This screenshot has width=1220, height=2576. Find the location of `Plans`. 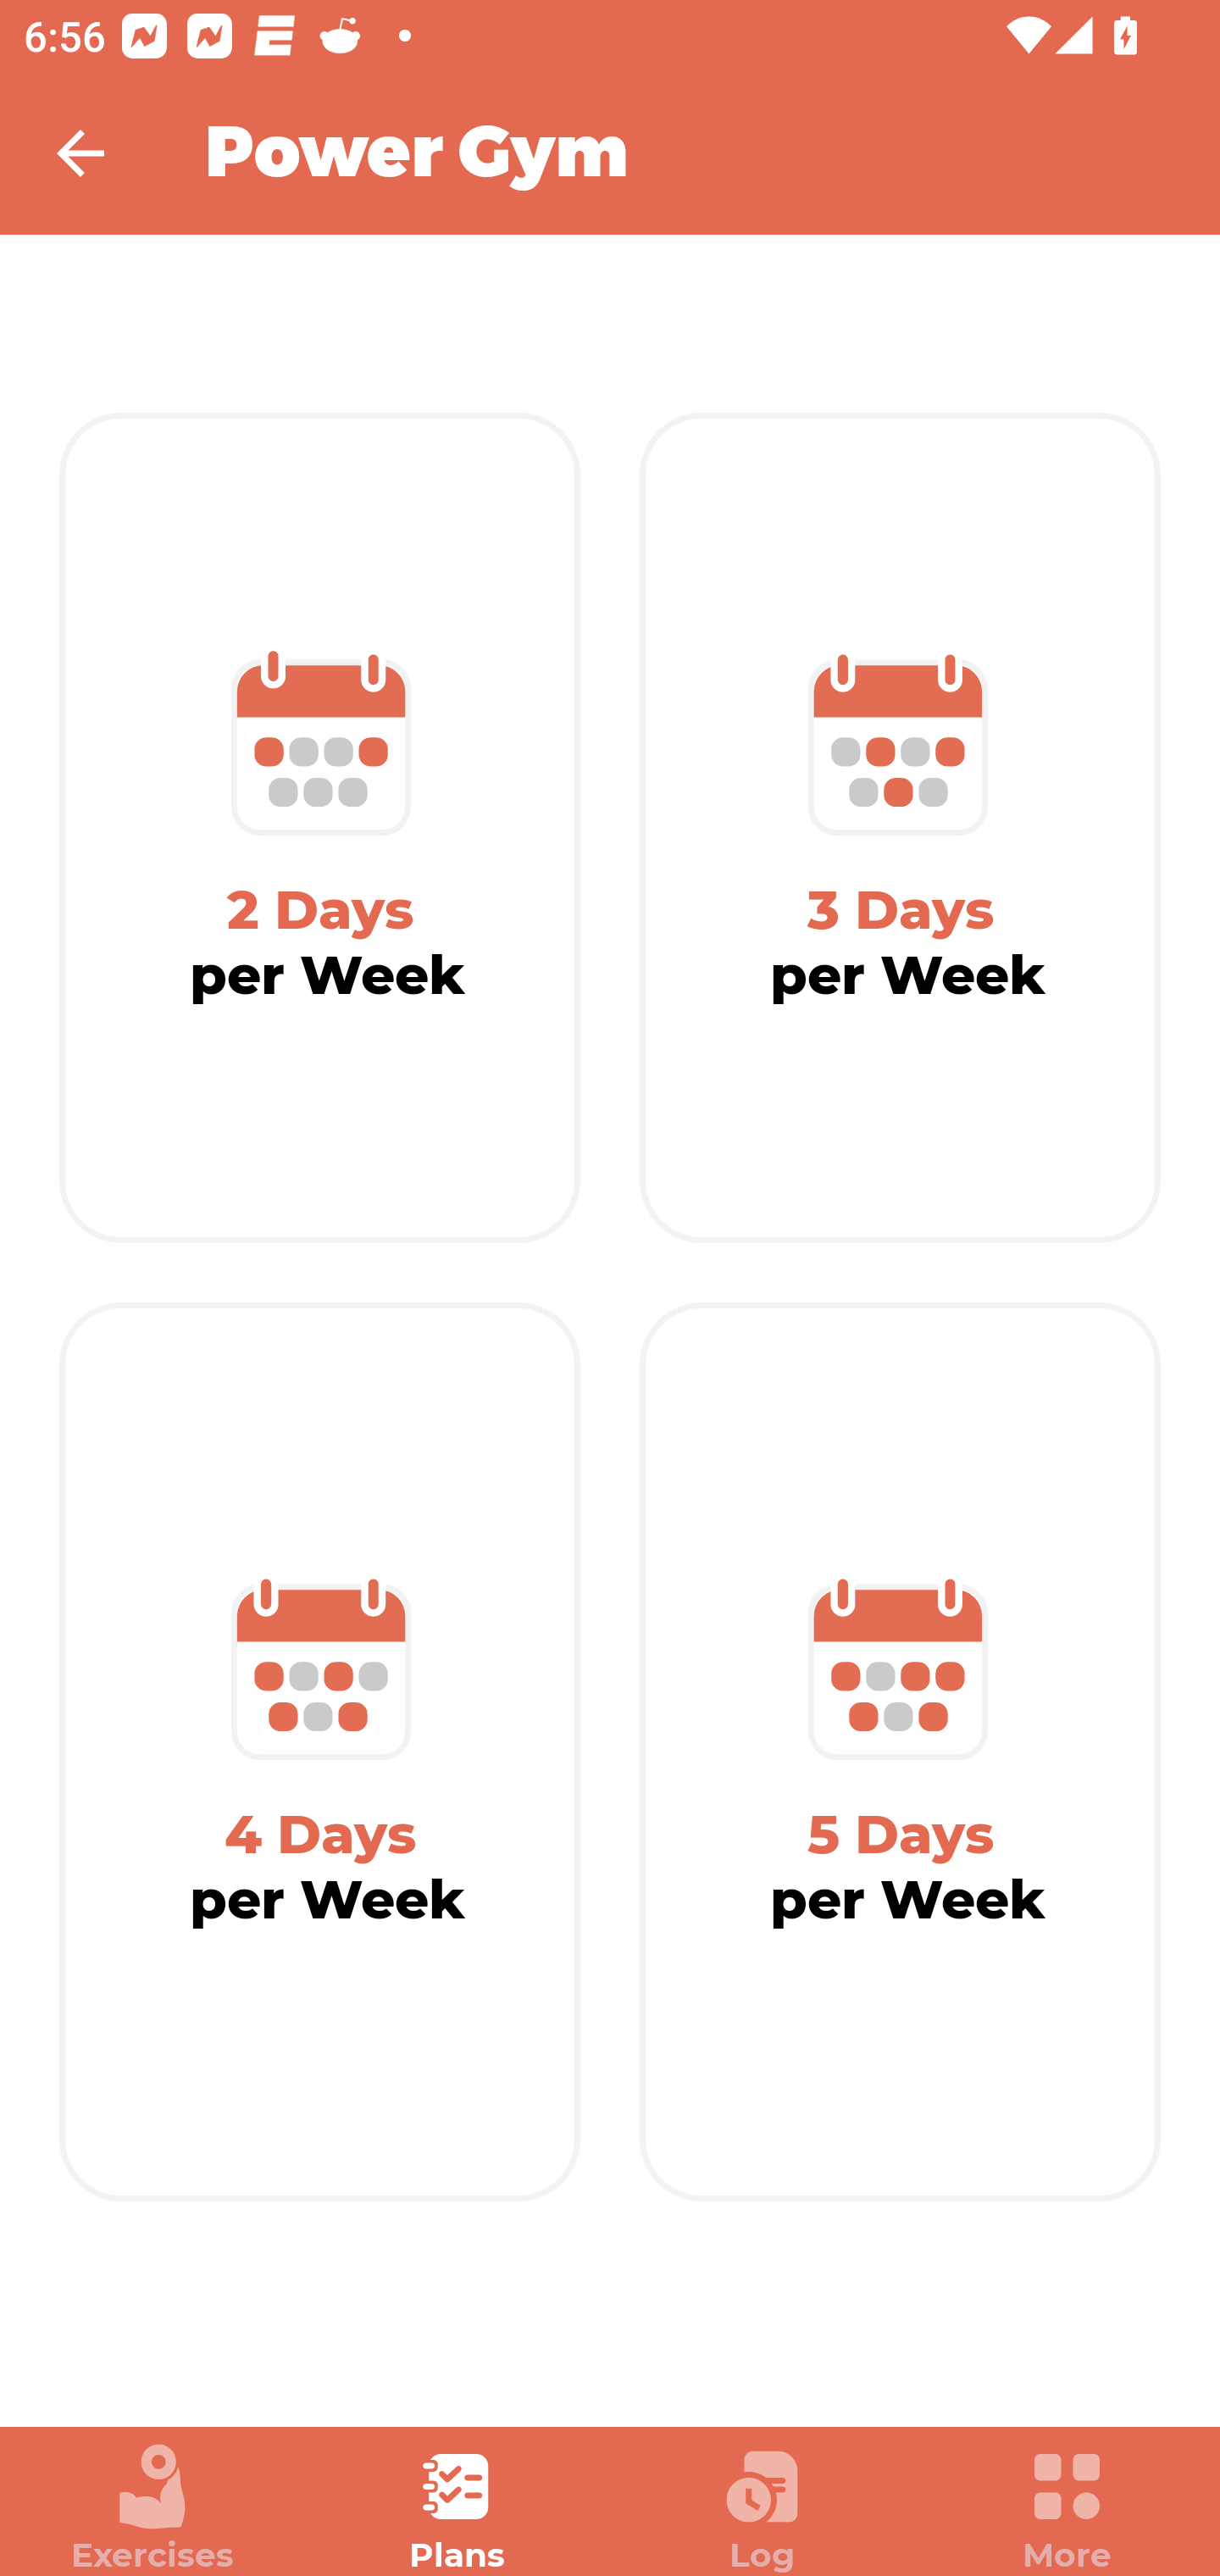

Plans is located at coordinates (457, 2508).